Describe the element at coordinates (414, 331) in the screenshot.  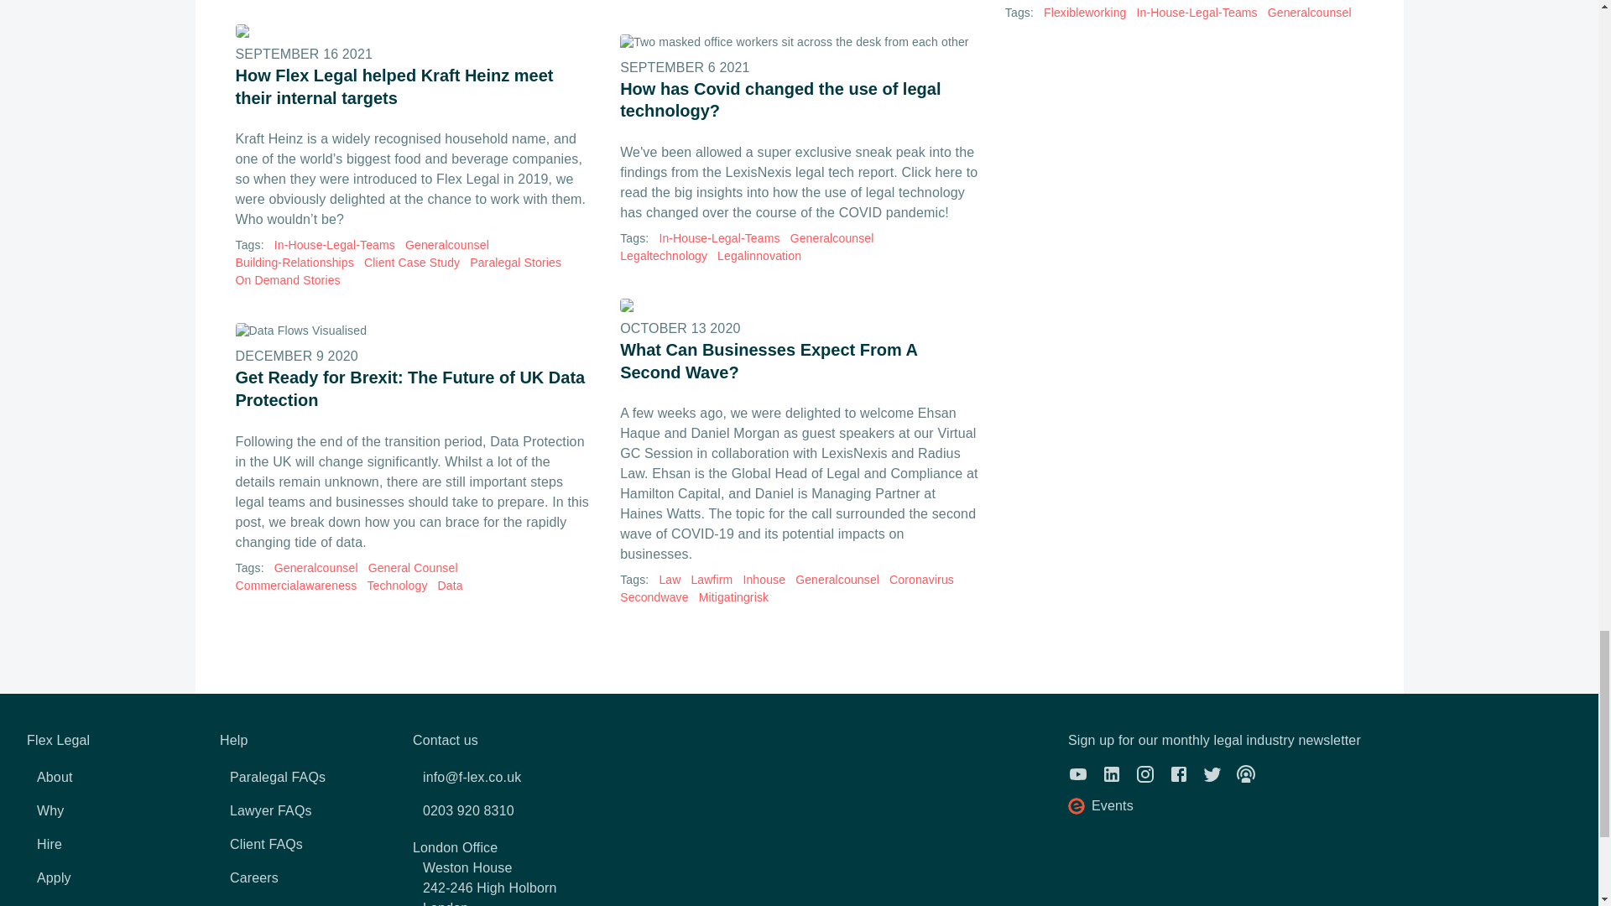
I see `DATA UPON DATA` at that location.